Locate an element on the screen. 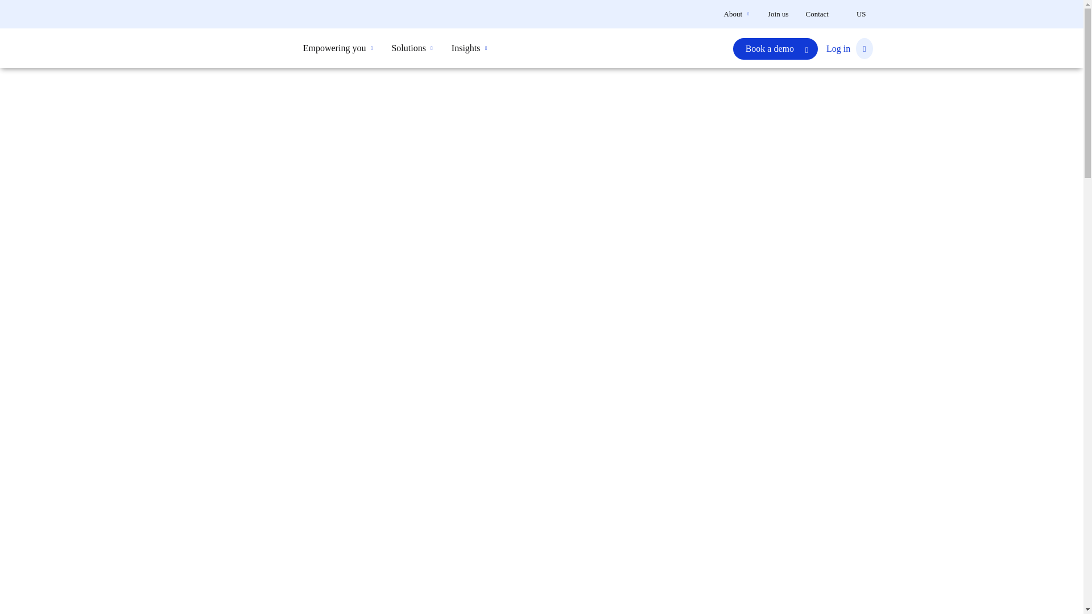  About is located at coordinates (736, 14).